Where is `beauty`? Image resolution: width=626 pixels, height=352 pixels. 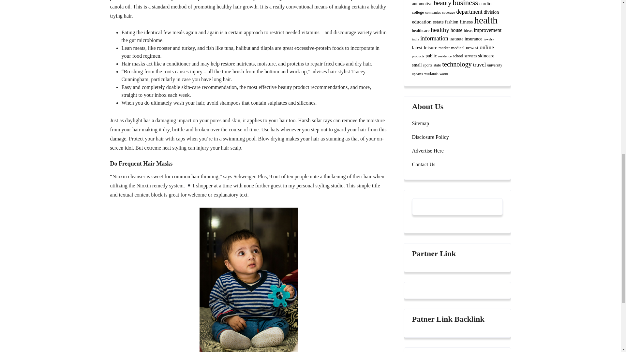
beauty is located at coordinates (442, 3).